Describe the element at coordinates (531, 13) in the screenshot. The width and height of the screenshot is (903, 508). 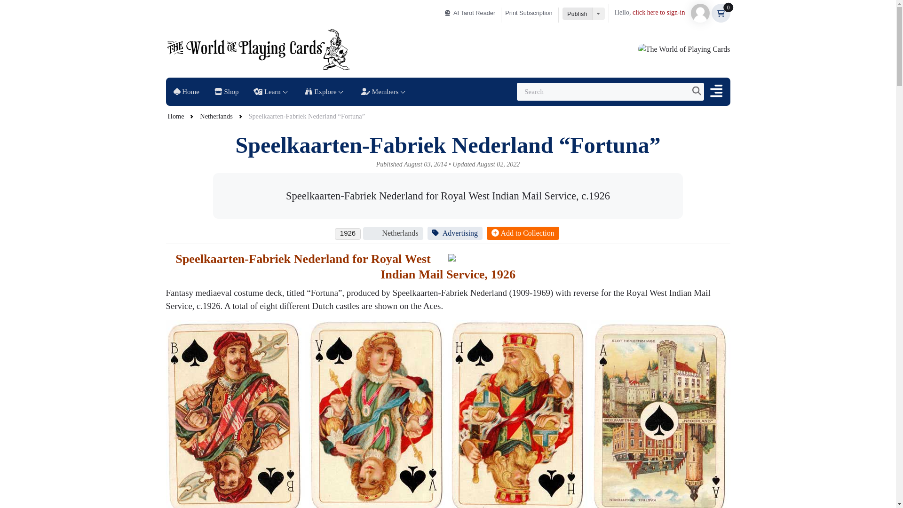
I see `Print Subscription` at that location.